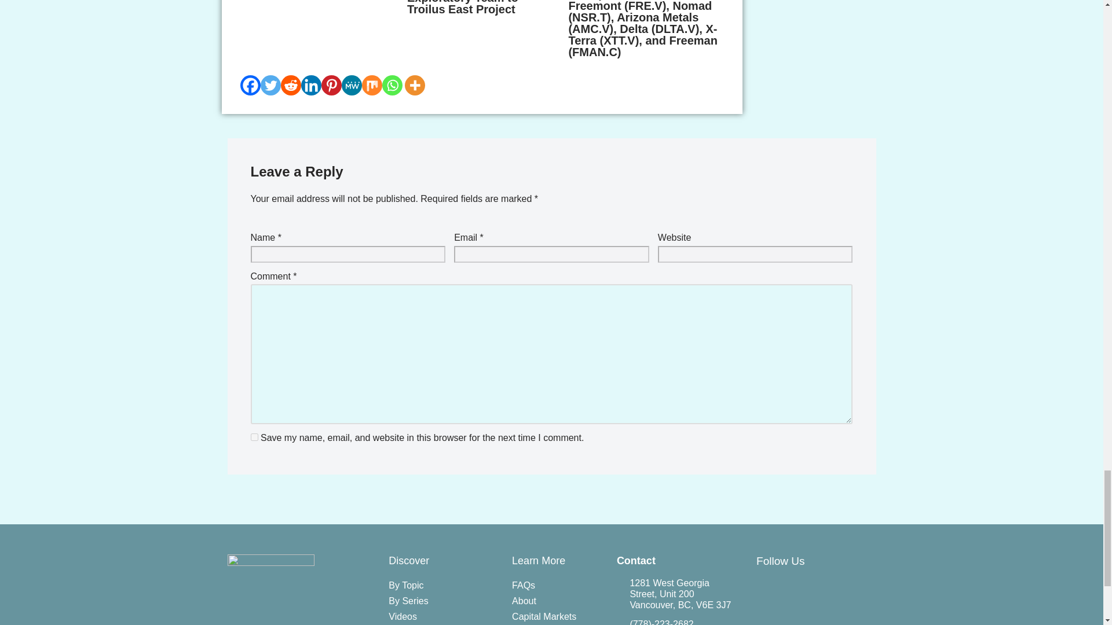 The height and width of the screenshot is (625, 1112). Describe the element at coordinates (414, 85) in the screenshot. I see `More` at that location.